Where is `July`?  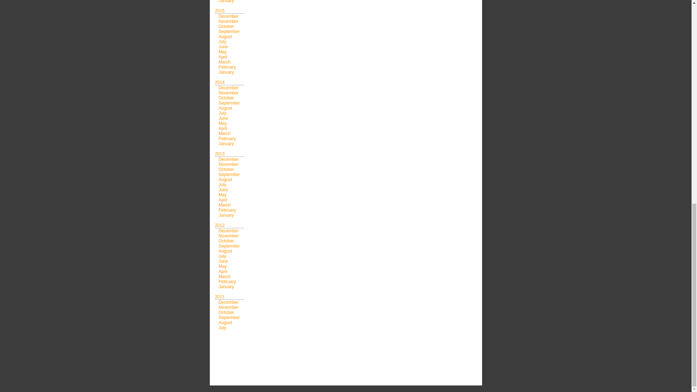 July is located at coordinates (222, 42).